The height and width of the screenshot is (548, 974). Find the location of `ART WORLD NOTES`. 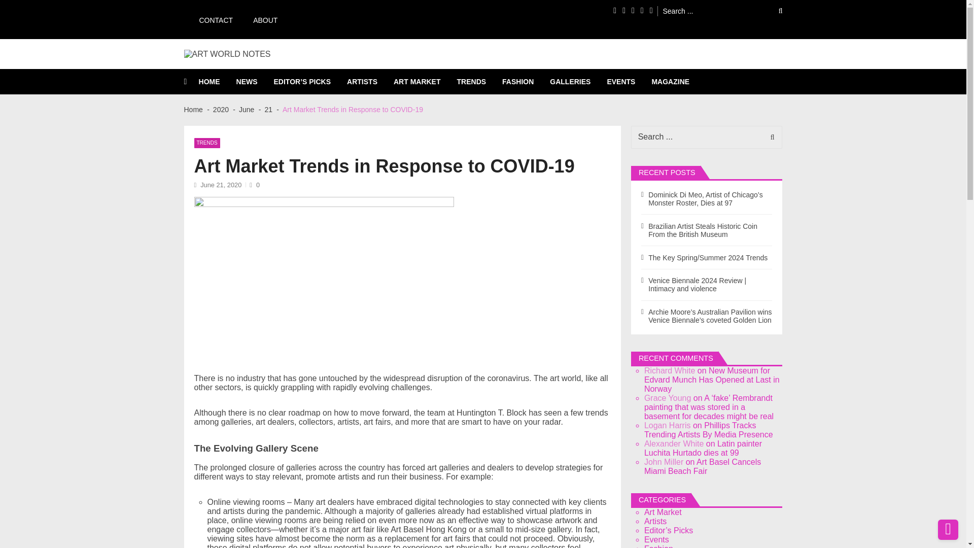

ART WORLD NOTES is located at coordinates (237, 64).